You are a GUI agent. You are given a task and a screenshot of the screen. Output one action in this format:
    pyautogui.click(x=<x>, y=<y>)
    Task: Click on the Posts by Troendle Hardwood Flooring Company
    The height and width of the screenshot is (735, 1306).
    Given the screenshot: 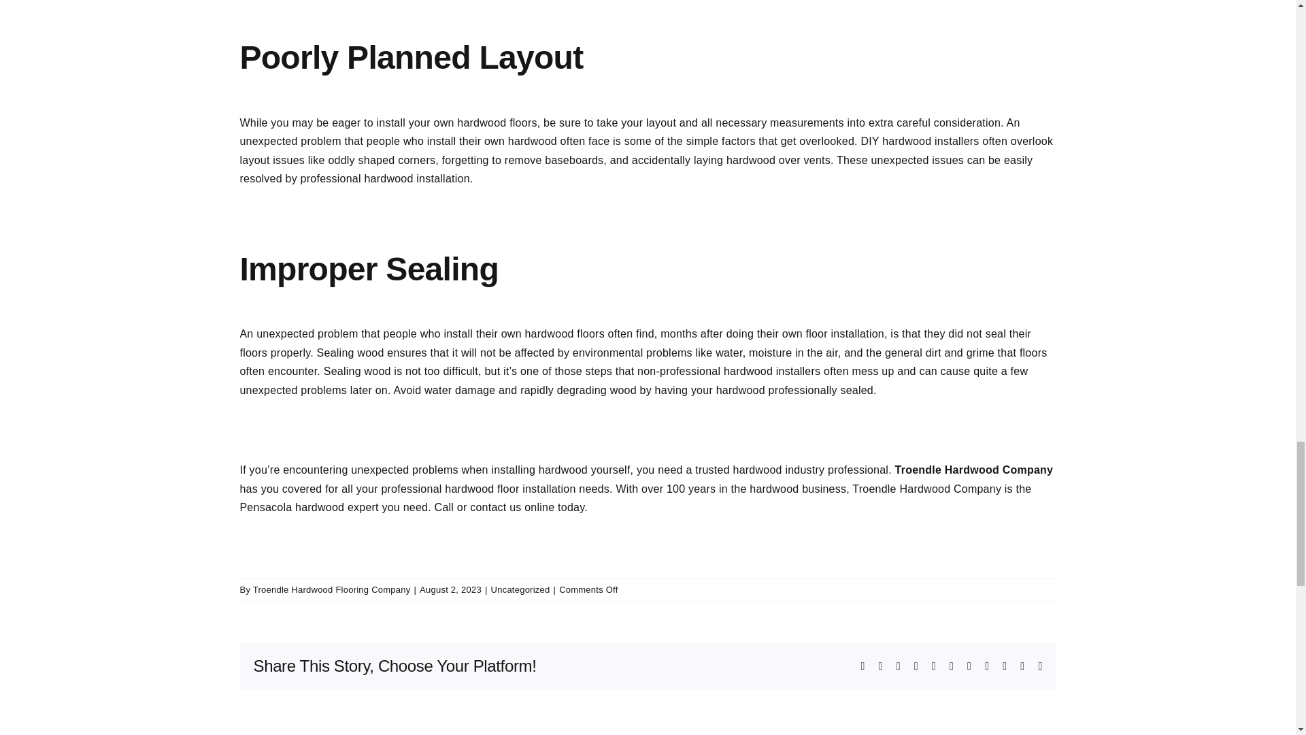 What is the action you would take?
    pyautogui.click(x=332, y=589)
    